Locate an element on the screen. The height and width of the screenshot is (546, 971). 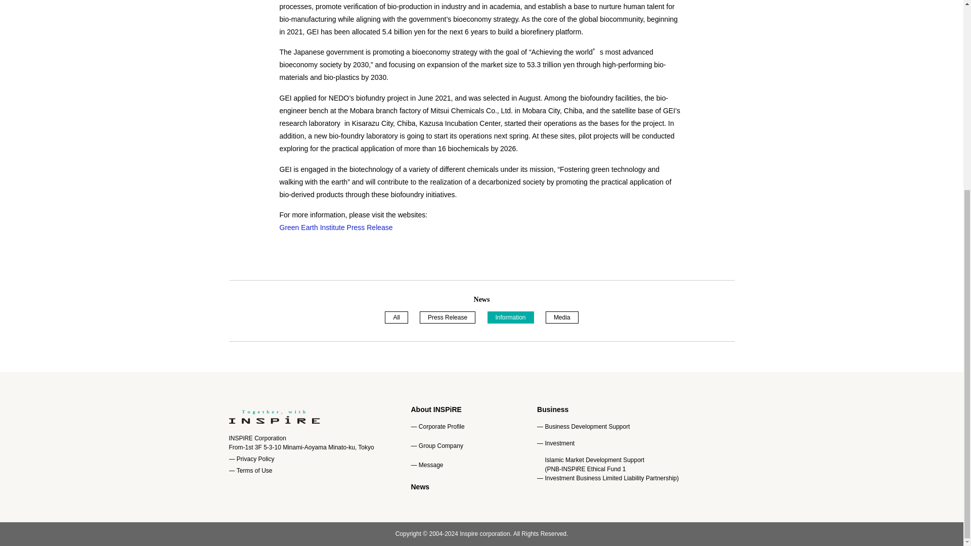
Group Company is located at coordinates (440, 445).